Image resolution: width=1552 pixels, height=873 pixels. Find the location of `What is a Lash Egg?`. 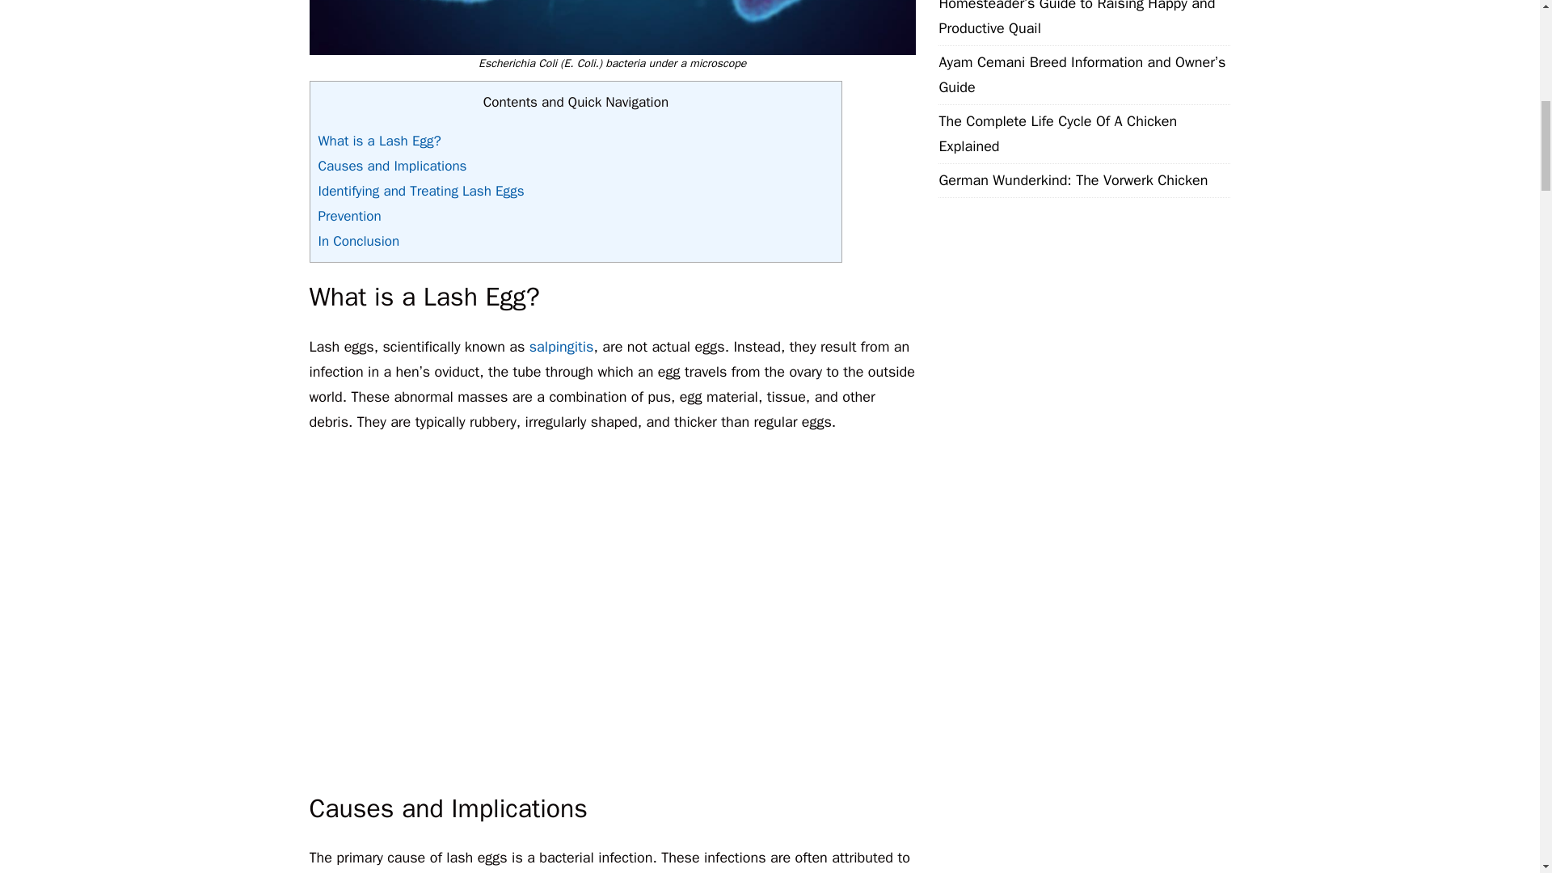

What is a Lash Egg? is located at coordinates (379, 141).